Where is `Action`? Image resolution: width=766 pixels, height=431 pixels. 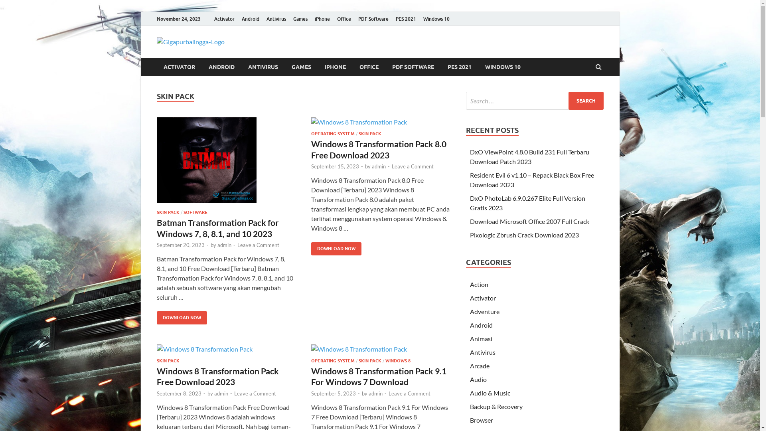
Action is located at coordinates (479, 284).